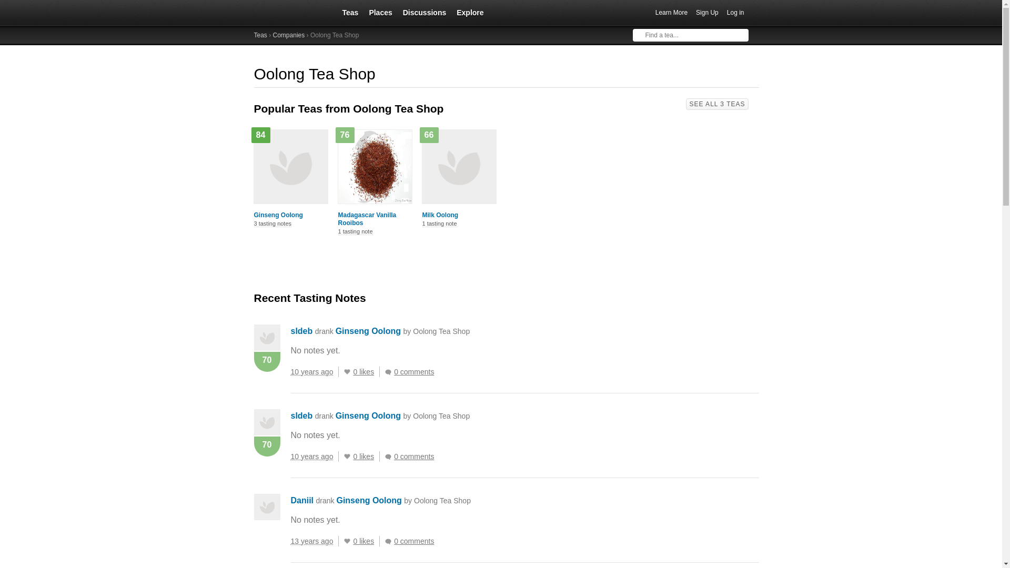 The width and height of the screenshot is (1010, 568). Describe the element at coordinates (311, 371) in the screenshot. I see `2014-12-31T14:38:40Z` at that location.